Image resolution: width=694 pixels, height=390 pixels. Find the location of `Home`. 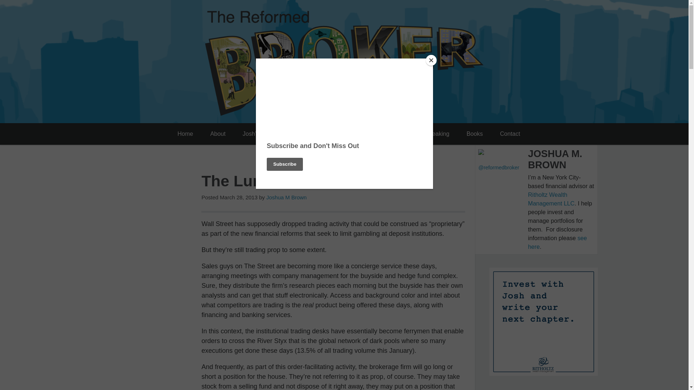

Home is located at coordinates (185, 134).